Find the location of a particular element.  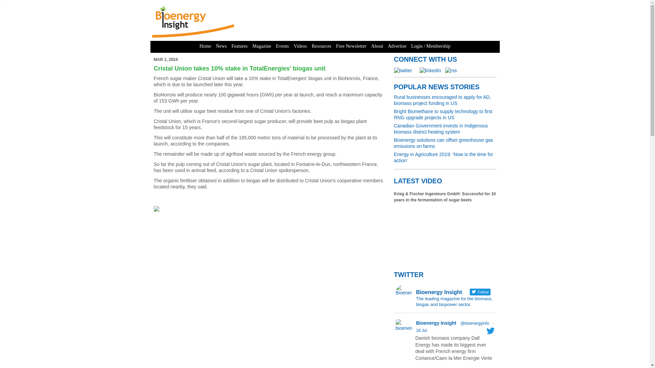

Advertise is located at coordinates (397, 46).